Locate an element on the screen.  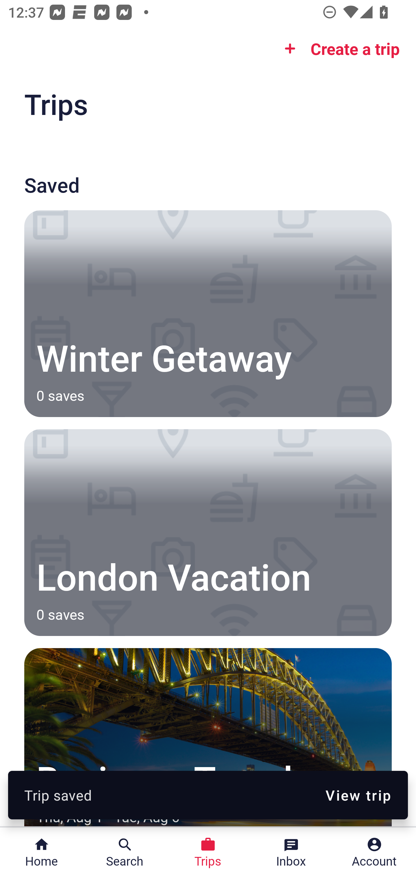
Home Home Button is located at coordinates (42, 853).